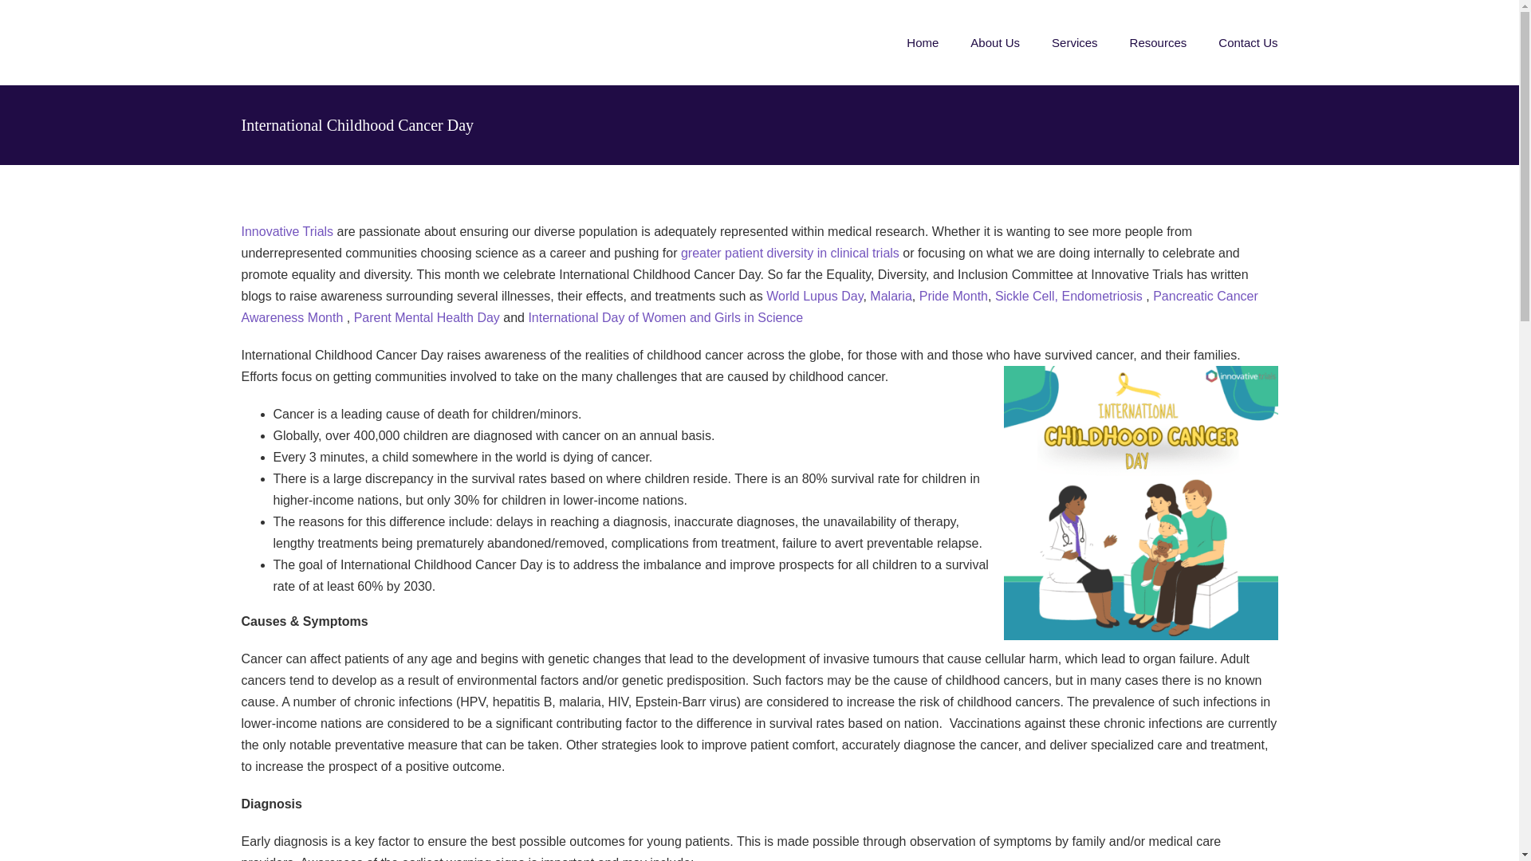  Describe the element at coordinates (427, 317) in the screenshot. I see `Parent Mental Health Day` at that location.